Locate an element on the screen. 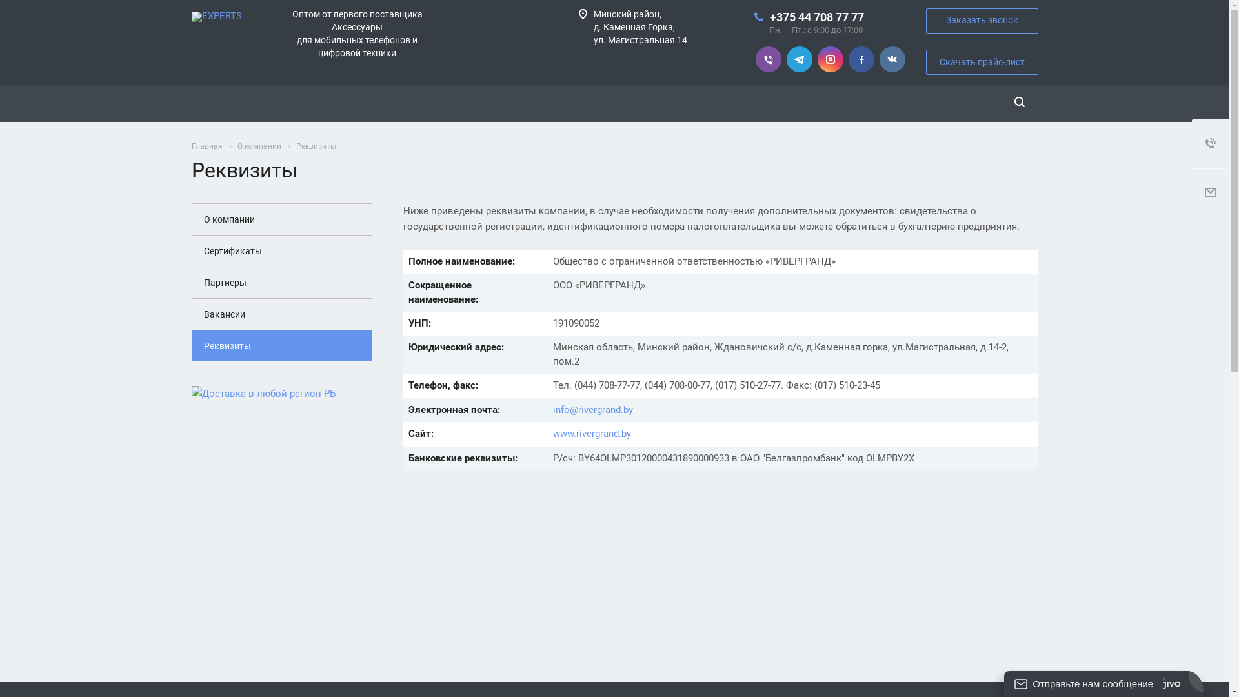  Telegram is located at coordinates (799, 59).